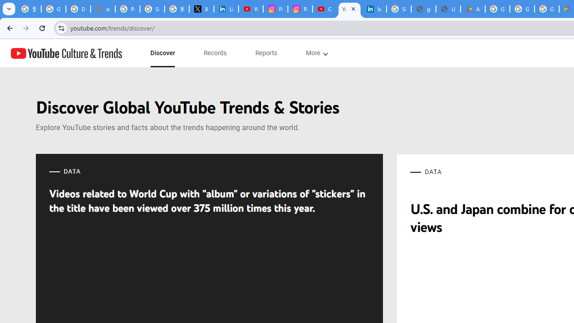 The width and height of the screenshot is (574, 323). What do you see at coordinates (266, 53) in the screenshot?
I see `subnav-Reports menupopup` at bounding box center [266, 53].